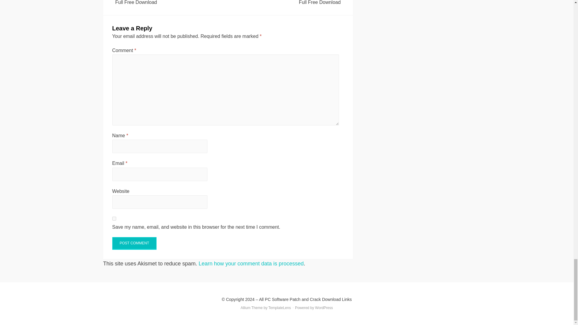  I want to click on Post Comment, so click(134, 243).